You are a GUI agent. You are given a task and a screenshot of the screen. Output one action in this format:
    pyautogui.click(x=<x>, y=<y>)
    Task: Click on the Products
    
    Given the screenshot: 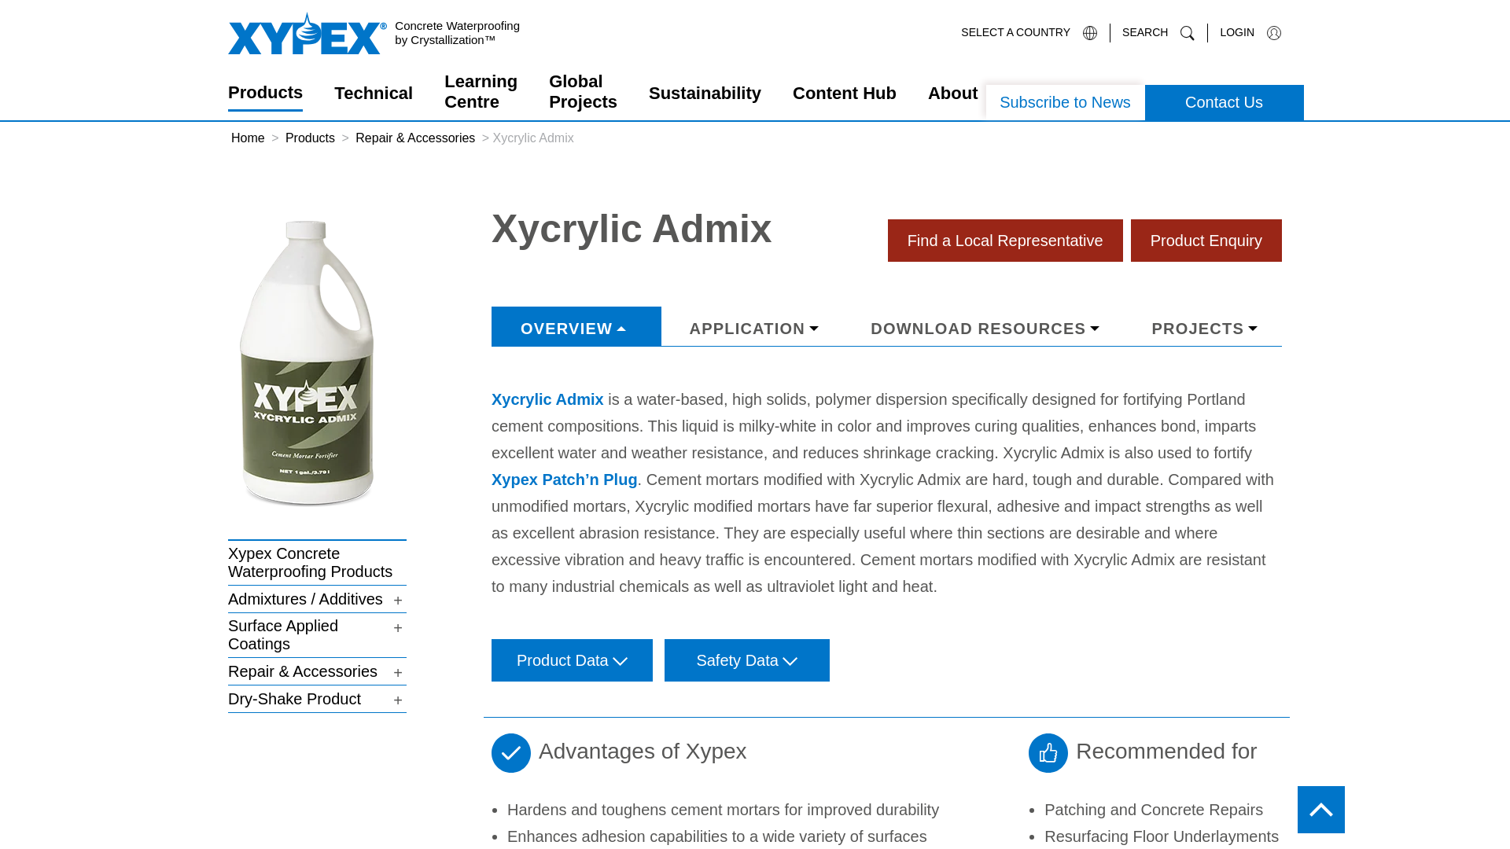 What is the action you would take?
    pyautogui.click(x=265, y=96)
    